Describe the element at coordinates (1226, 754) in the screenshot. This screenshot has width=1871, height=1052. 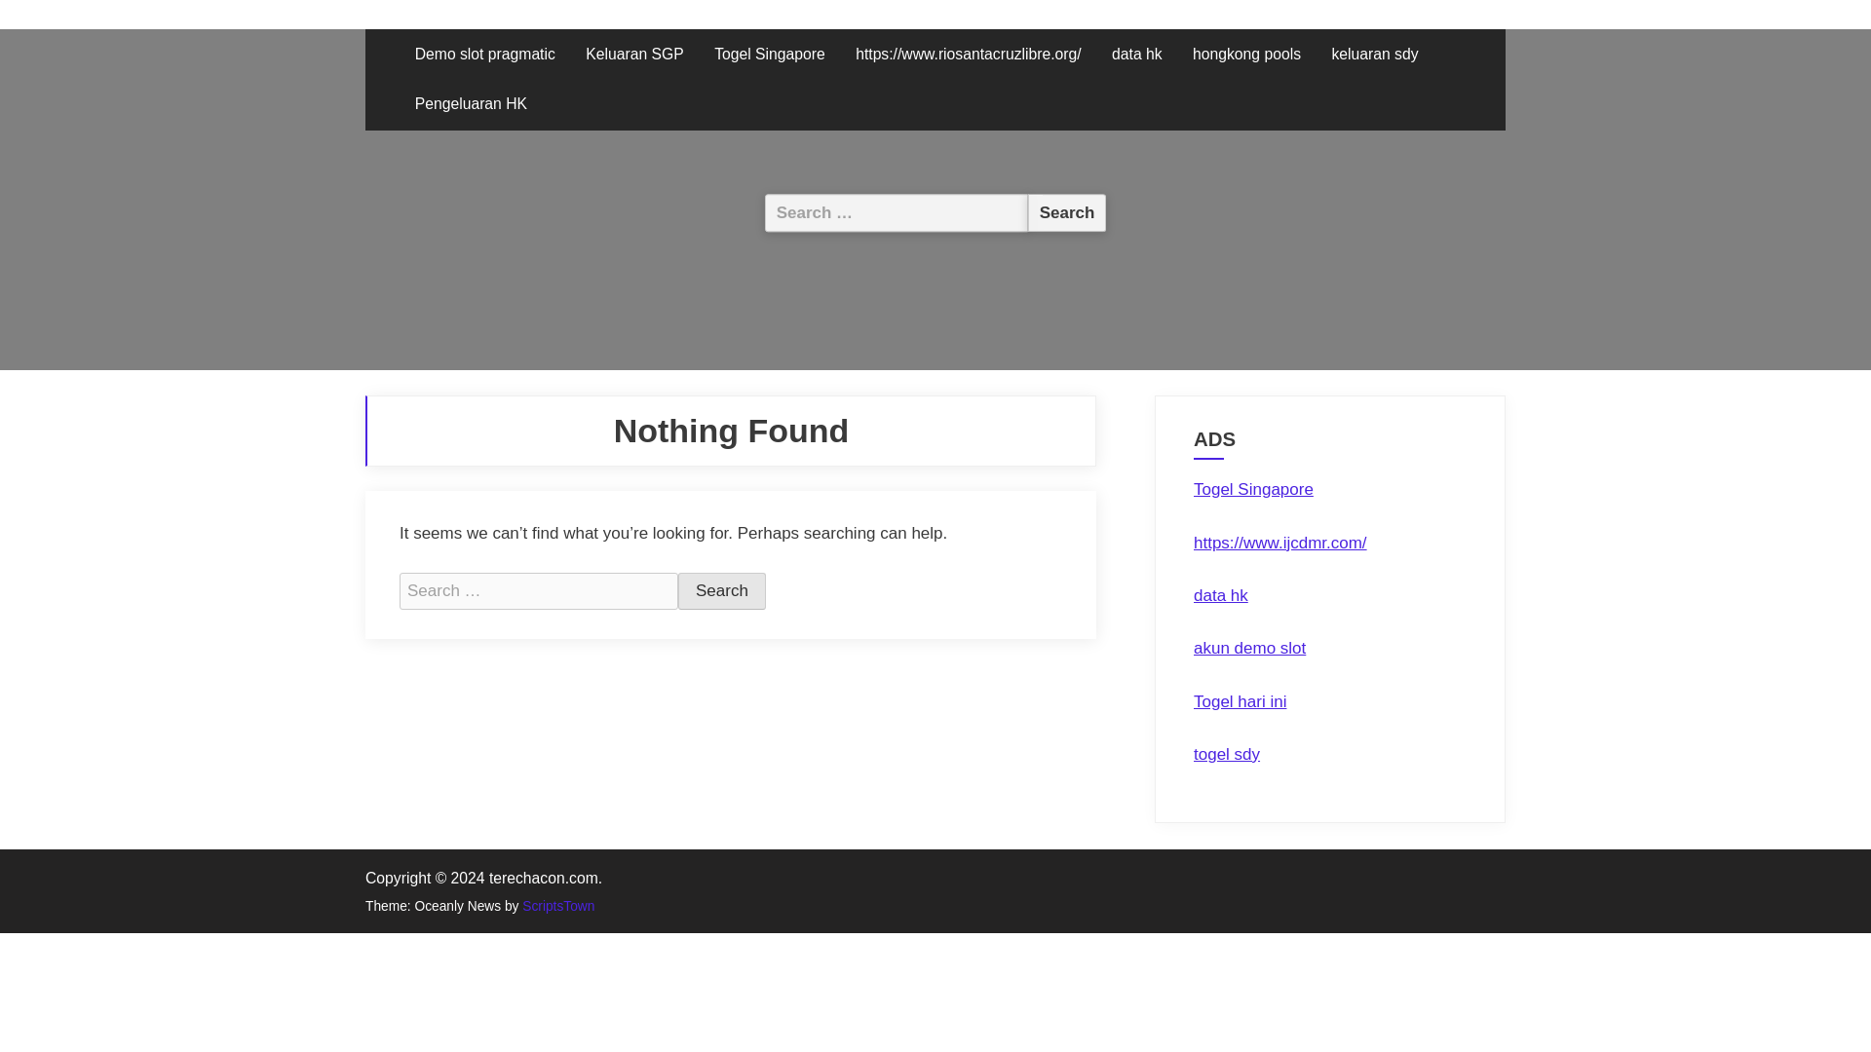
I see `togel sdy` at that location.